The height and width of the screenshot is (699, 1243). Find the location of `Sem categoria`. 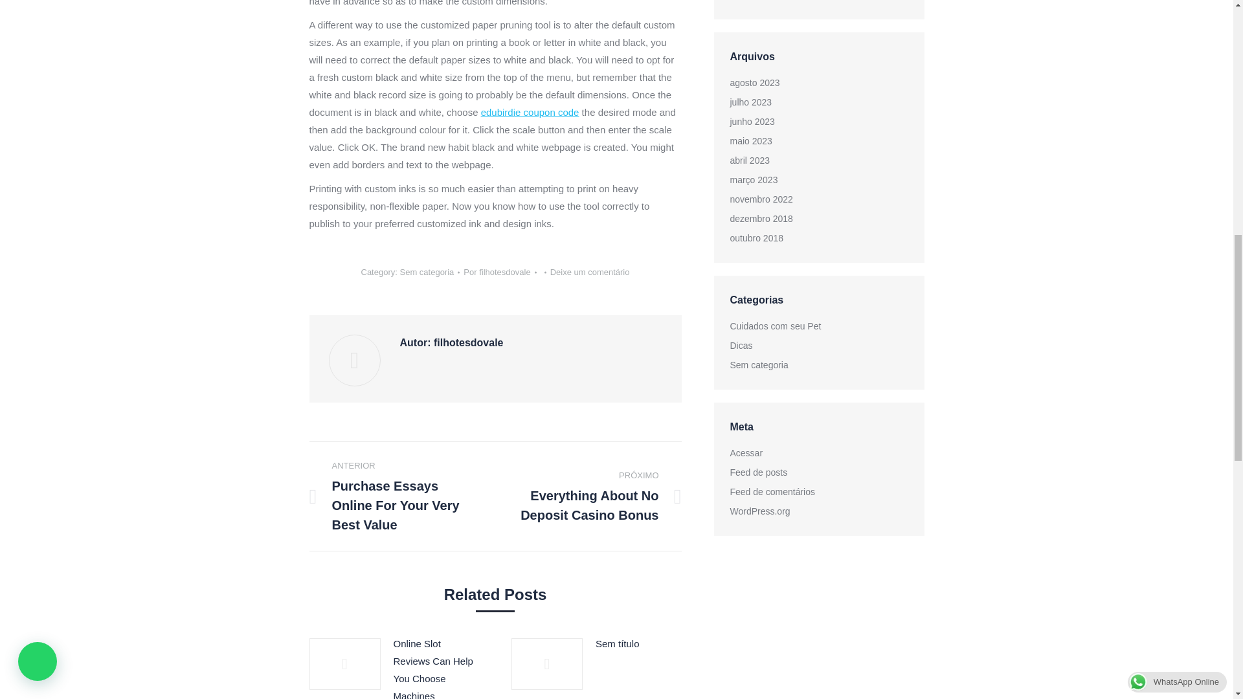

Sem categoria is located at coordinates (426, 272).